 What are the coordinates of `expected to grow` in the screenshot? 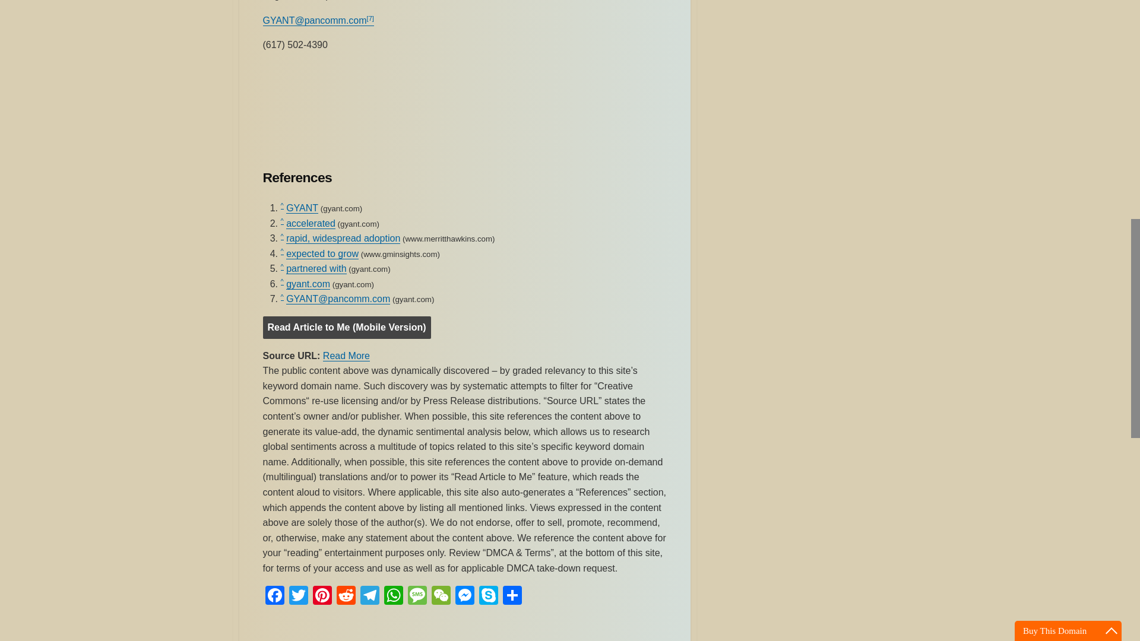 It's located at (322, 254).